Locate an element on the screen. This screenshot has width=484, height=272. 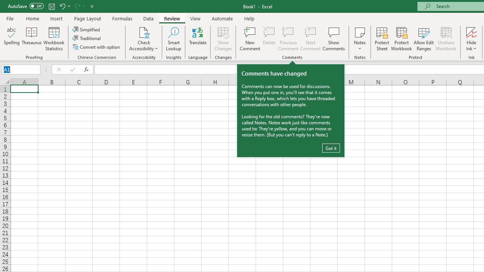
Protect Workbook... is located at coordinates (401, 39).